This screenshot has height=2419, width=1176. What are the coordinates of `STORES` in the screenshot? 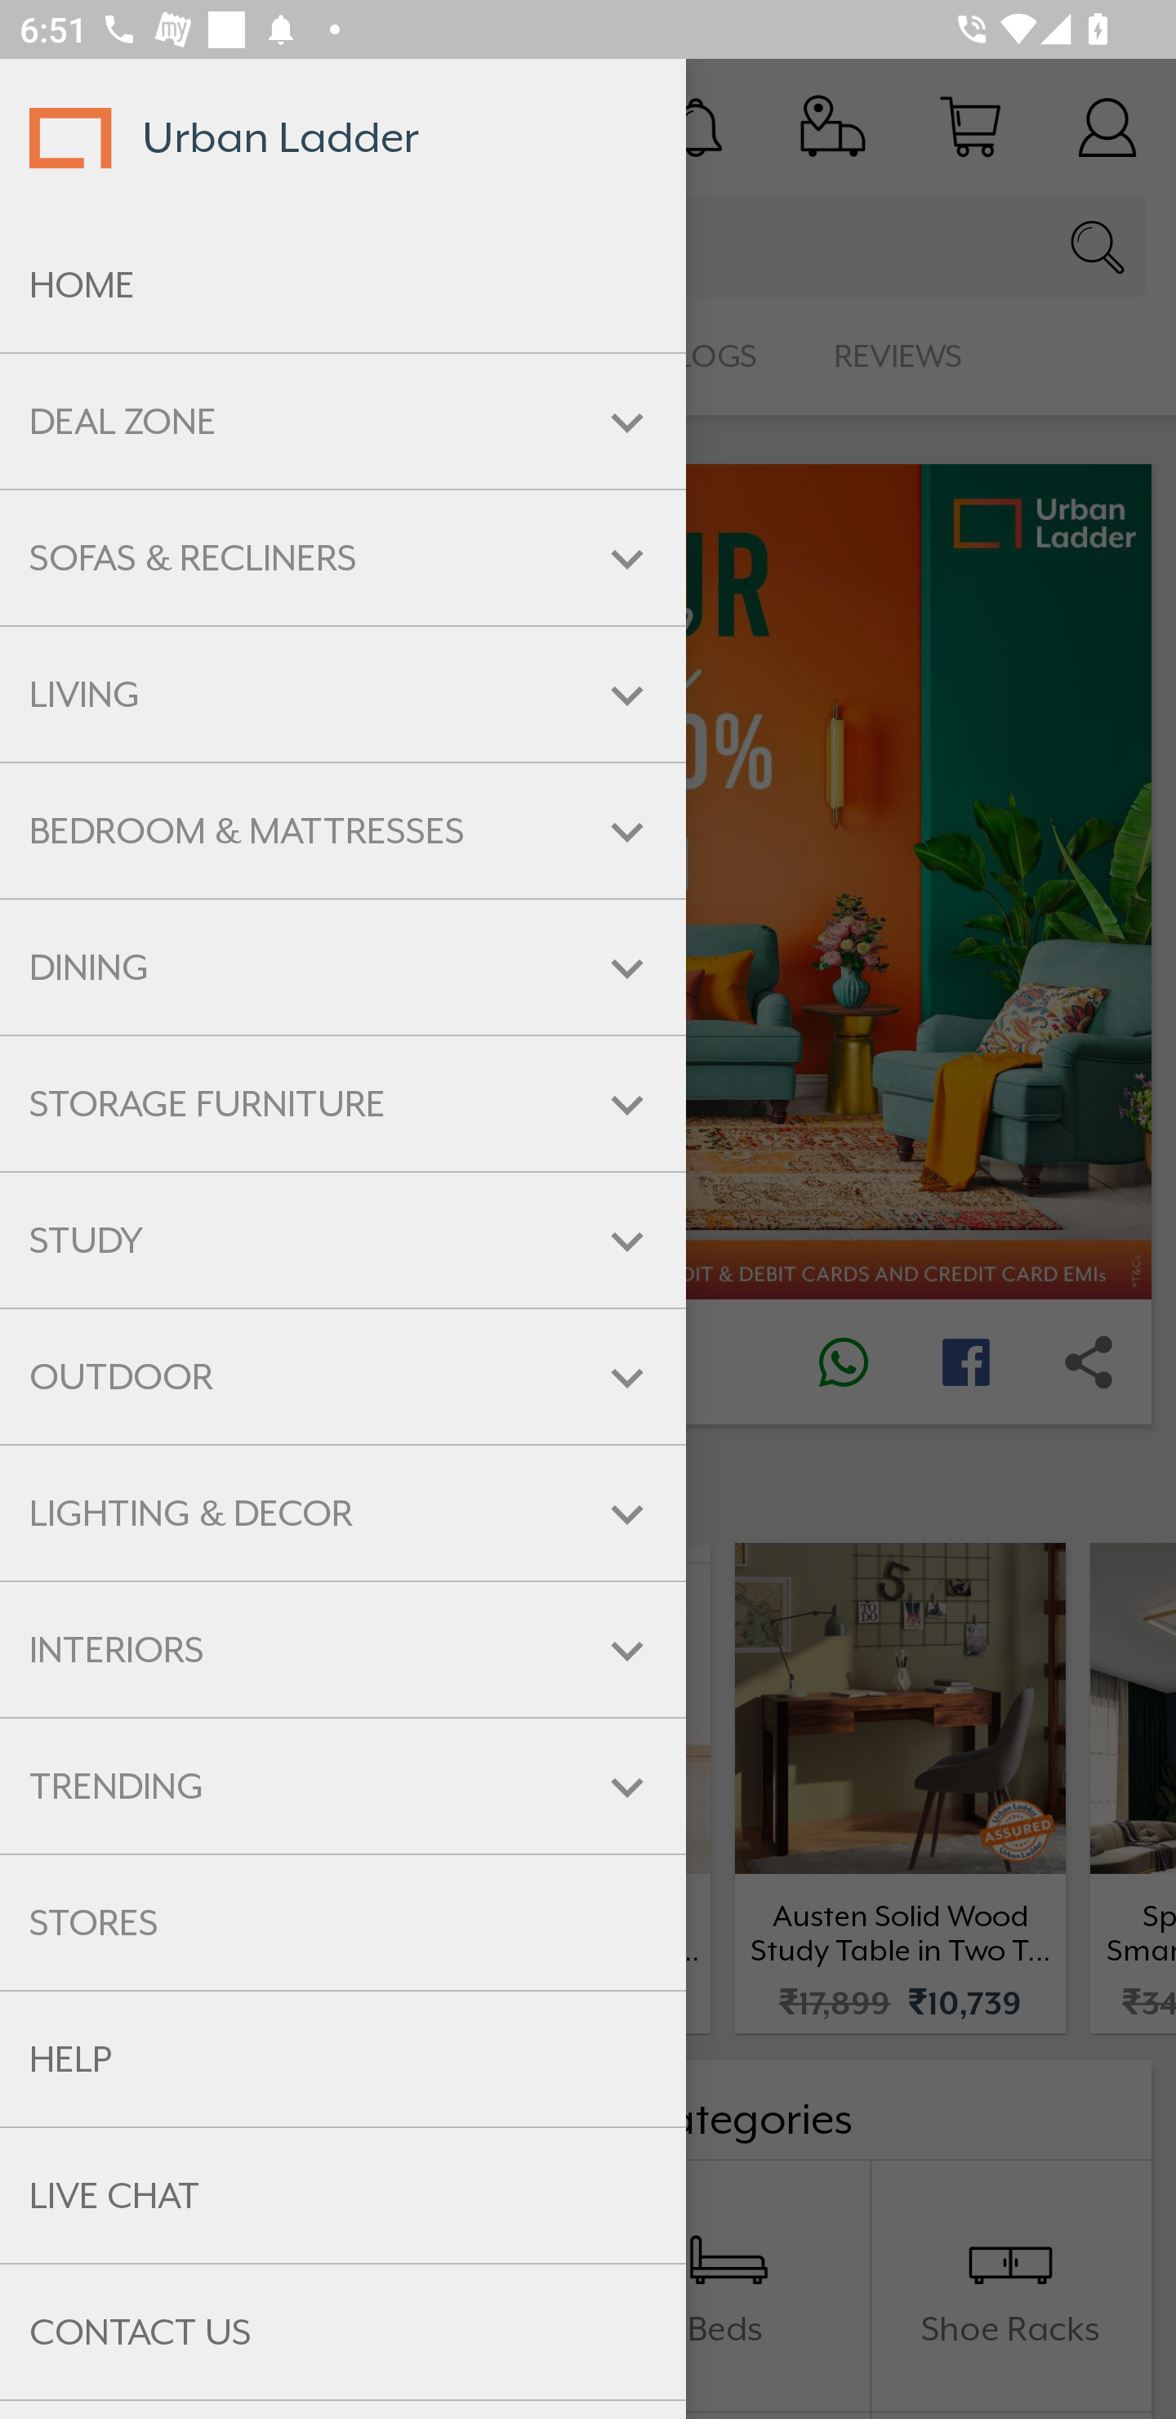 It's located at (343, 1923).